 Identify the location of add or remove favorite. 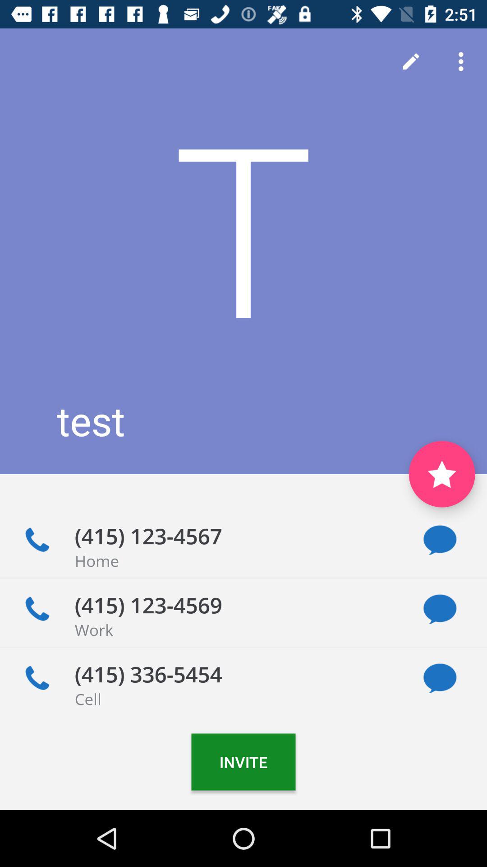
(442, 474).